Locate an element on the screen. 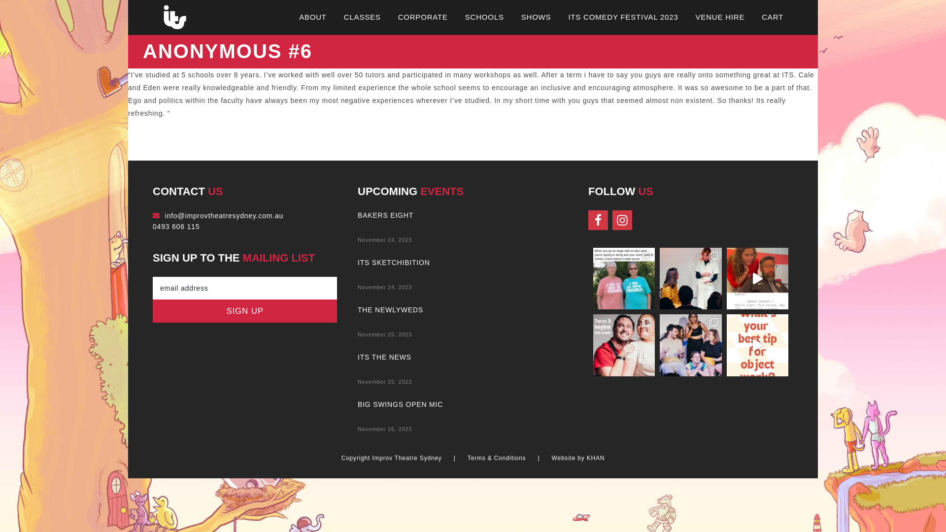  ITS THE NEWS is located at coordinates (384, 357).